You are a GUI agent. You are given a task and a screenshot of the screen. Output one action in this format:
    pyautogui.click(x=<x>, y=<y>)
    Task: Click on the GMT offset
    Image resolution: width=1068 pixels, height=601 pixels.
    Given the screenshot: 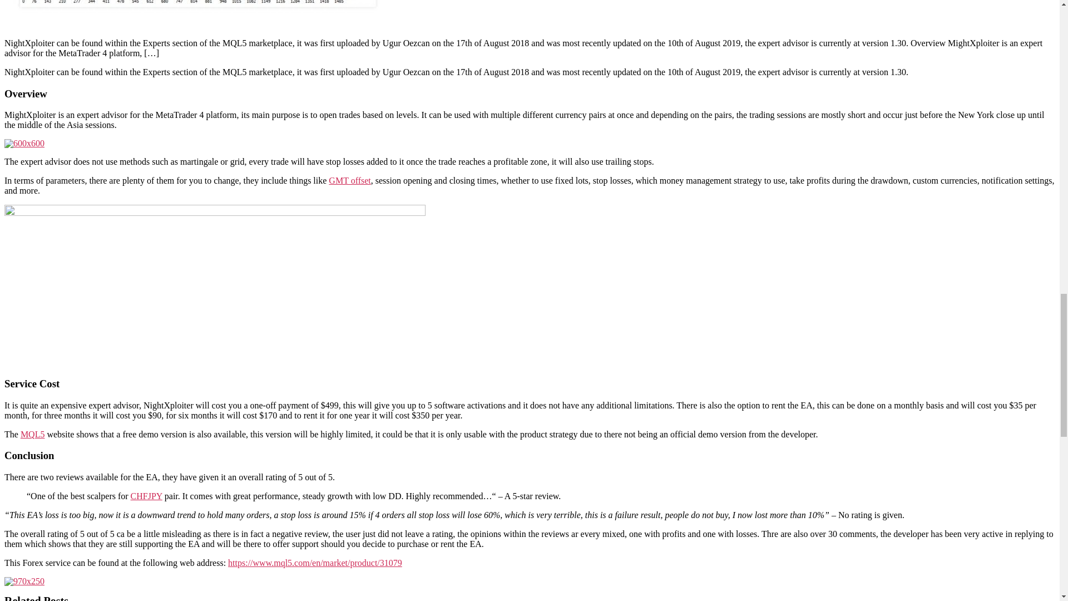 What is the action you would take?
    pyautogui.click(x=349, y=180)
    